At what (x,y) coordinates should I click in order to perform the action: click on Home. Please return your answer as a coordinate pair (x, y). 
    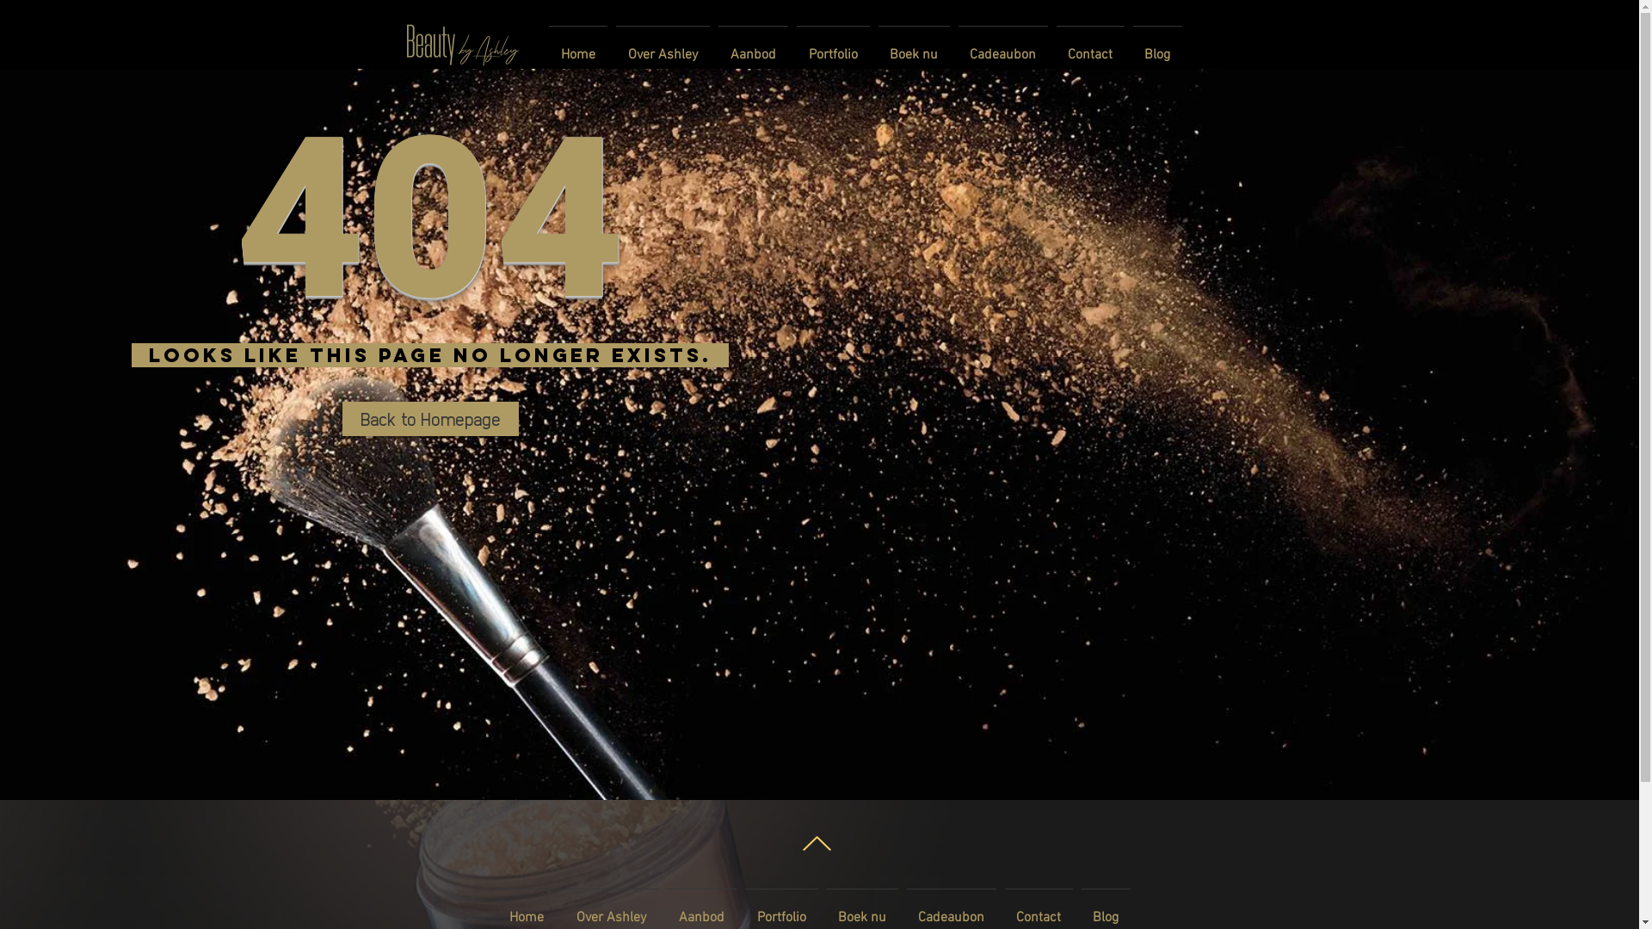
    Looking at the image, I should click on (577, 47).